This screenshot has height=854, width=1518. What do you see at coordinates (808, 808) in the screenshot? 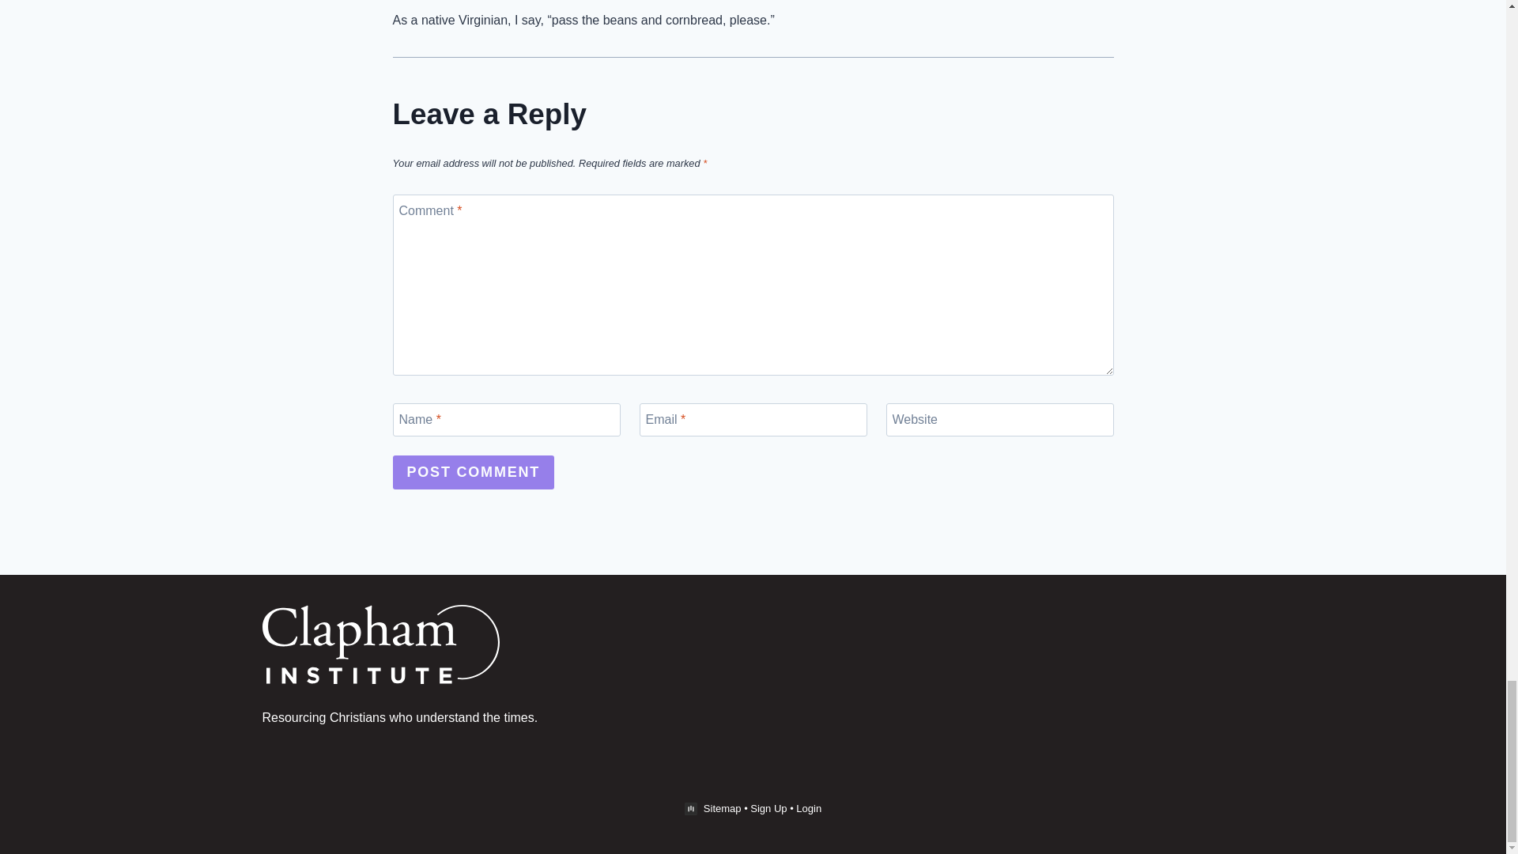
I see `Login` at bounding box center [808, 808].